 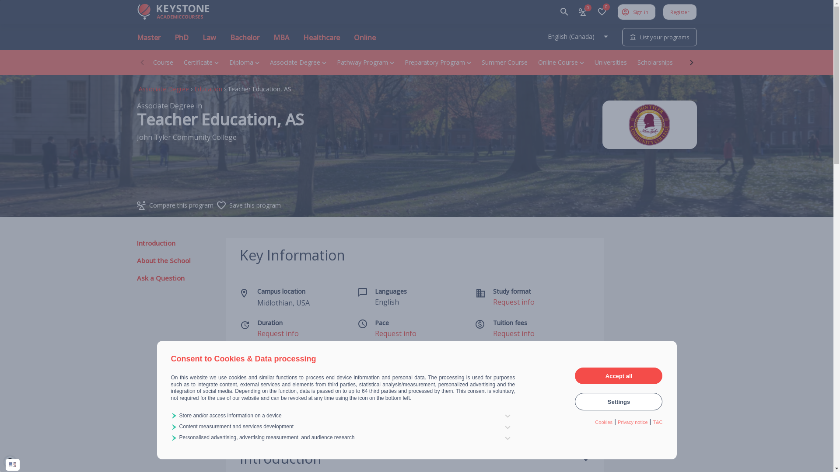 What do you see at coordinates (245, 41) in the screenshot?
I see `Bachelor` at bounding box center [245, 41].